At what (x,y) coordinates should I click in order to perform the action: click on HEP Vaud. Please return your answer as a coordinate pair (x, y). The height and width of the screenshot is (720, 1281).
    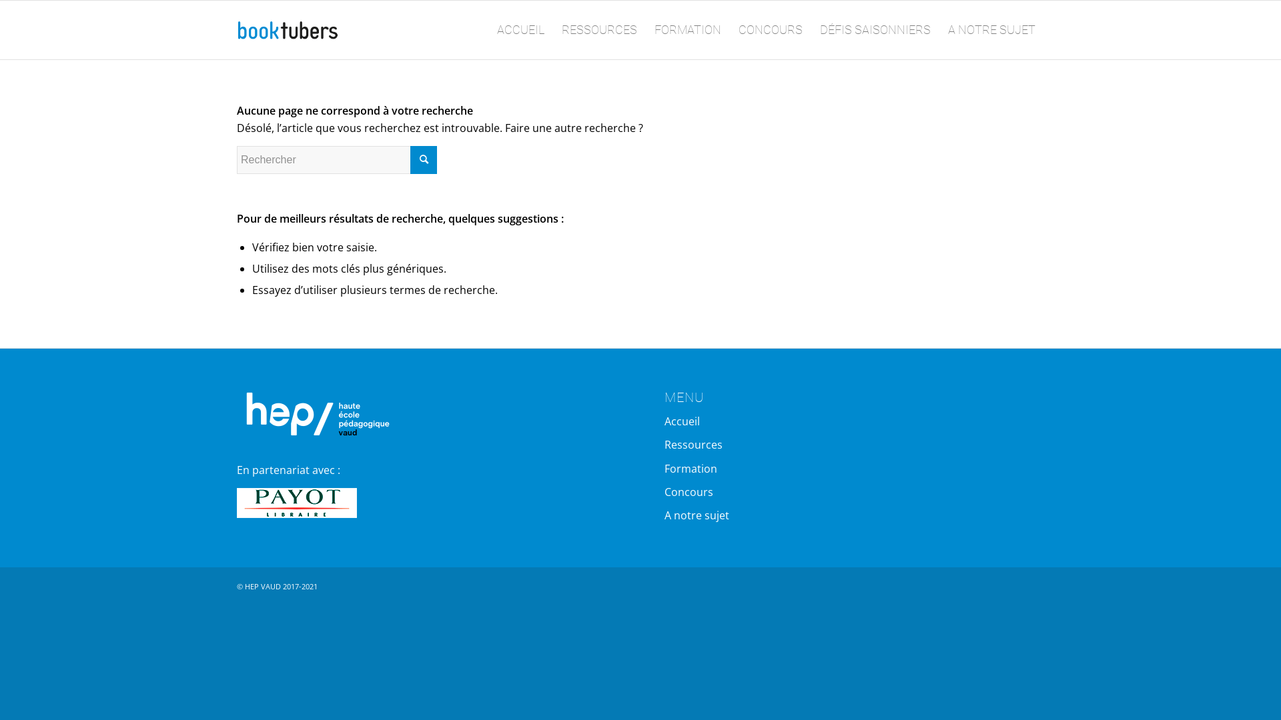
    Looking at the image, I should click on (314, 413).